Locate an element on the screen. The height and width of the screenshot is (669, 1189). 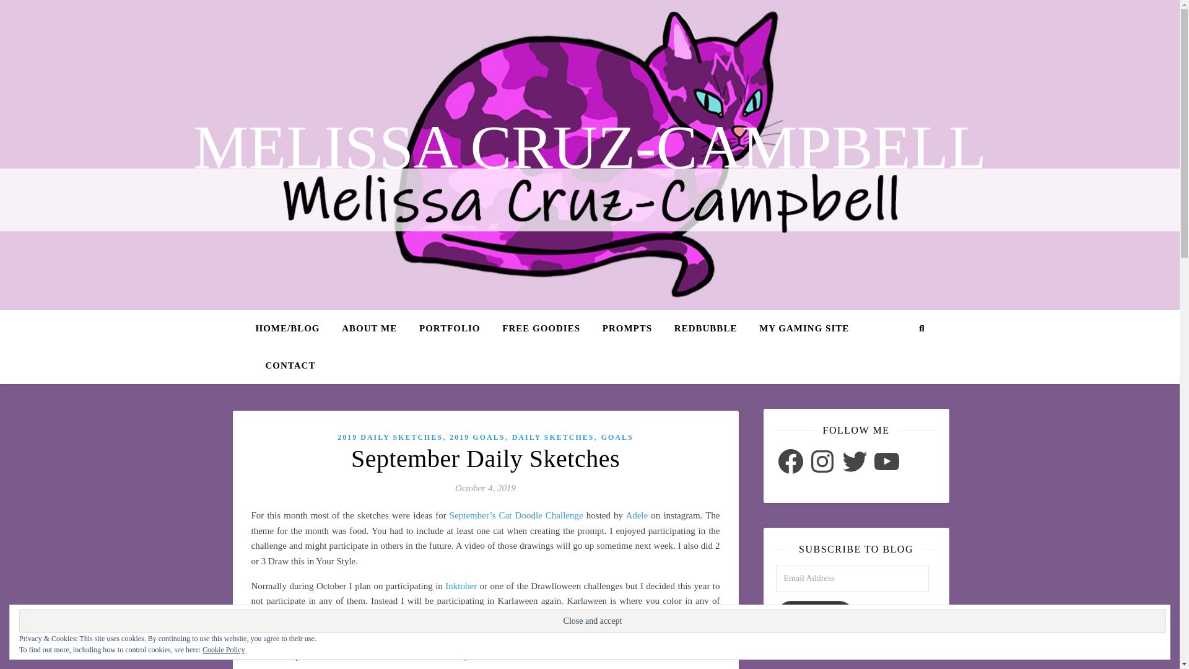
Inktober is located at coordinates (461, 586).